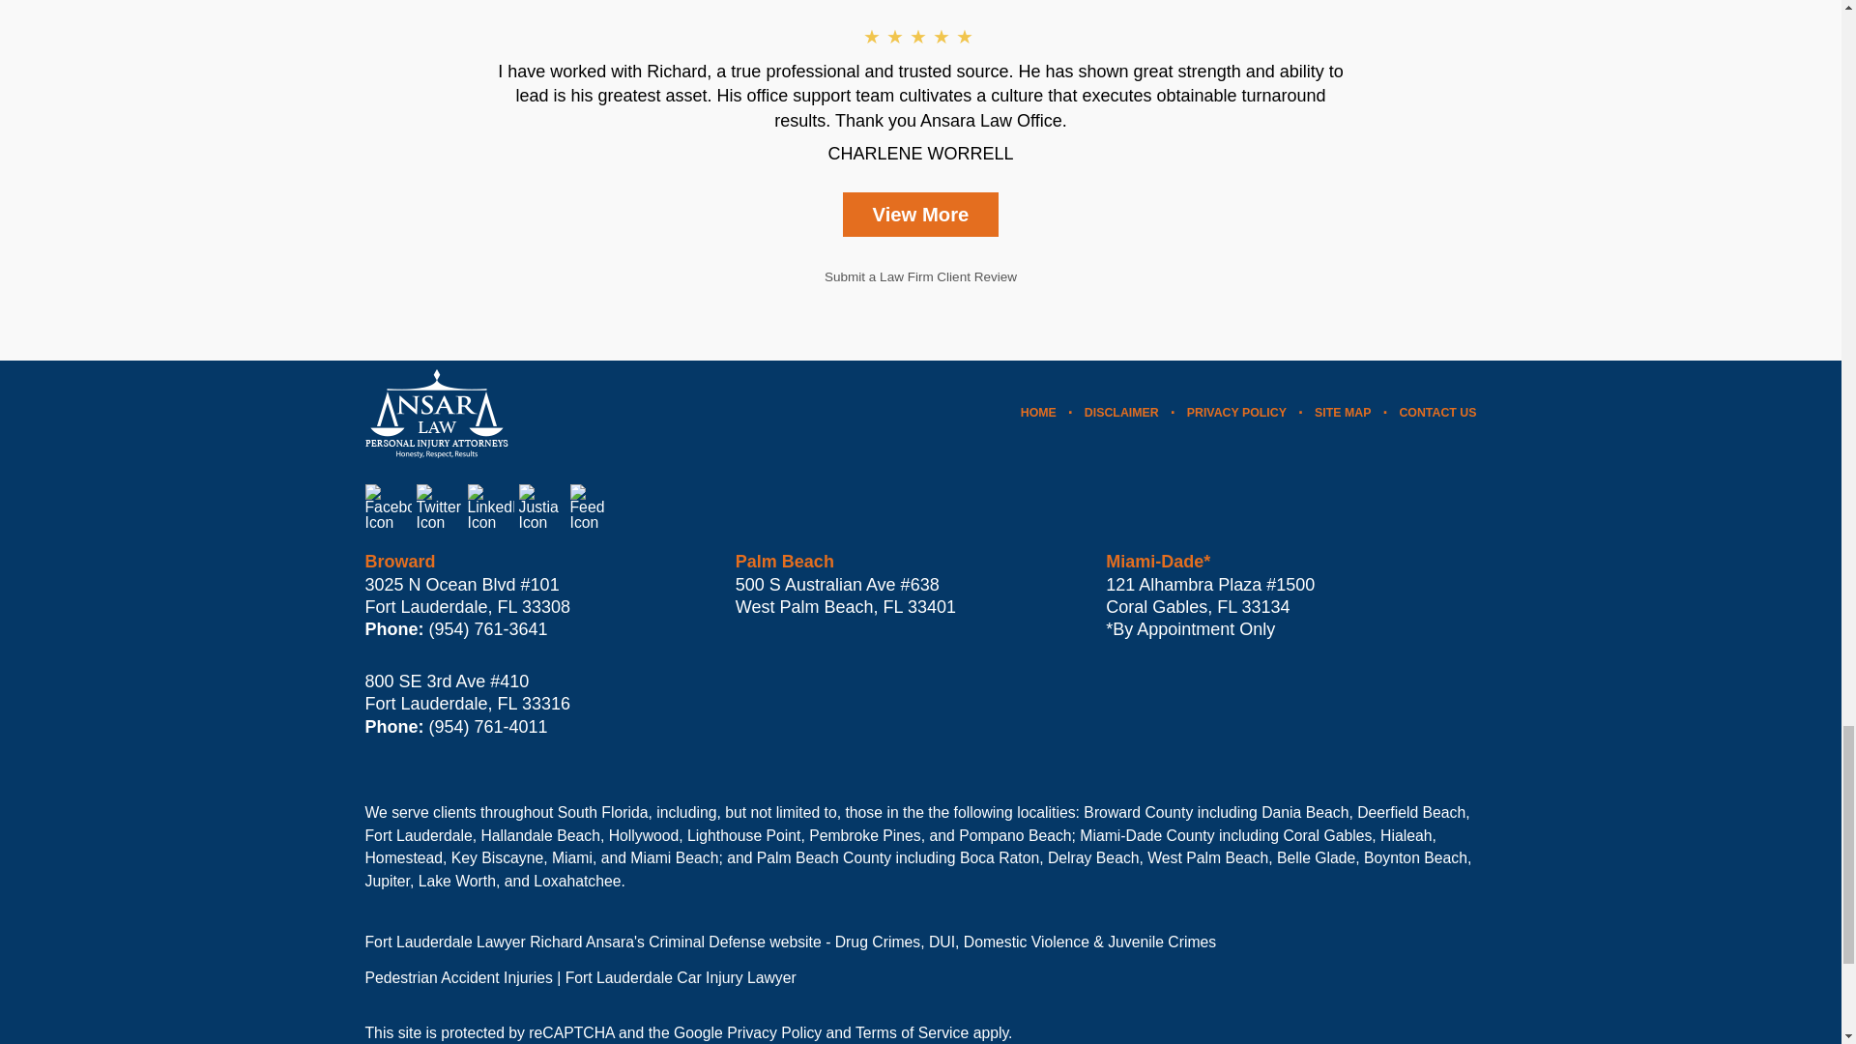 Image resolution: width=1856 pixels, height=1044 pixels. Describe the element at coordinates (593, 507) in the screenshot. I see `Feed` at that location.